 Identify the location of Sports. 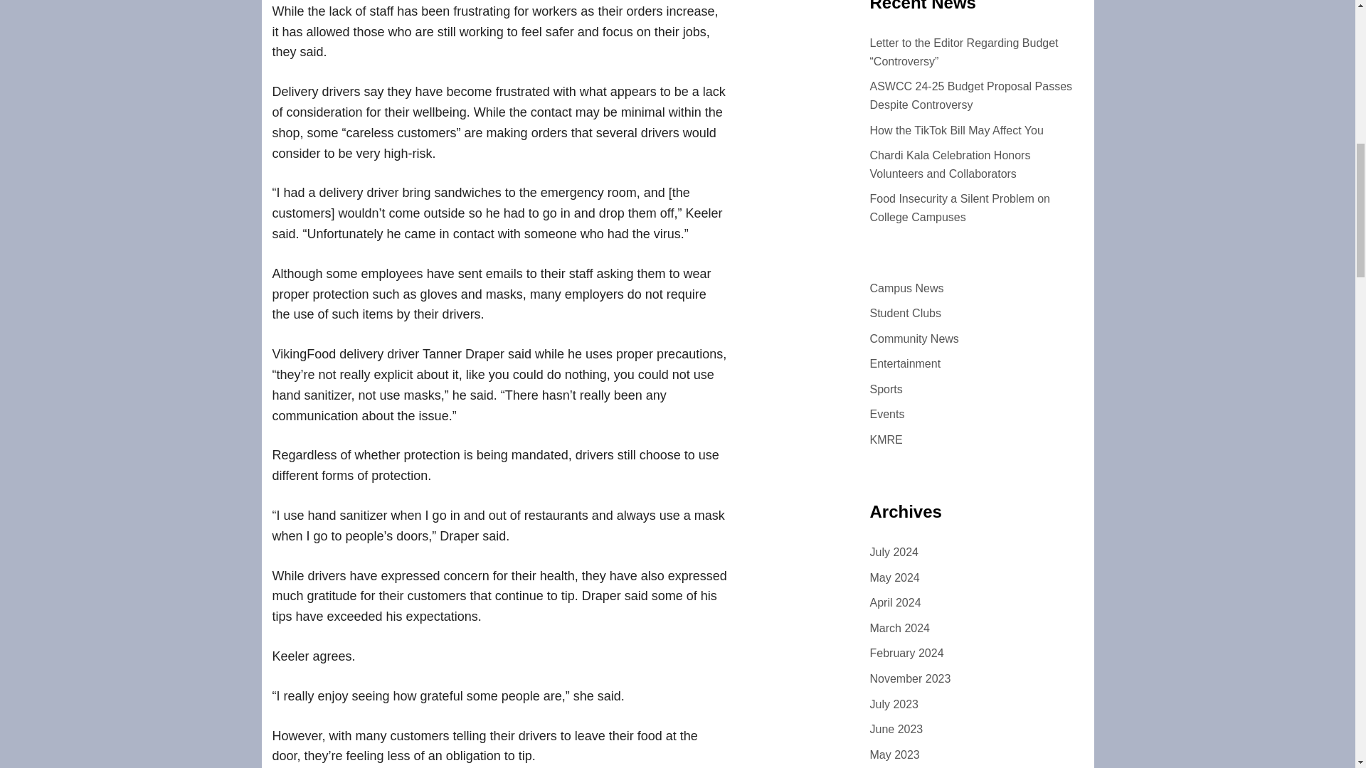
(885, 389).